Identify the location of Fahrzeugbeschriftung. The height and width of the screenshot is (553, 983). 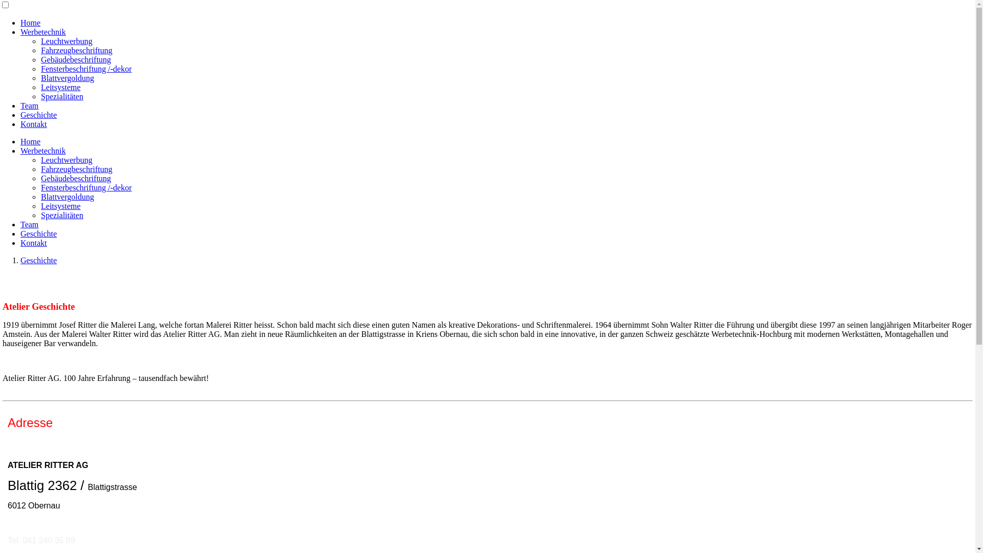
(77, 169).